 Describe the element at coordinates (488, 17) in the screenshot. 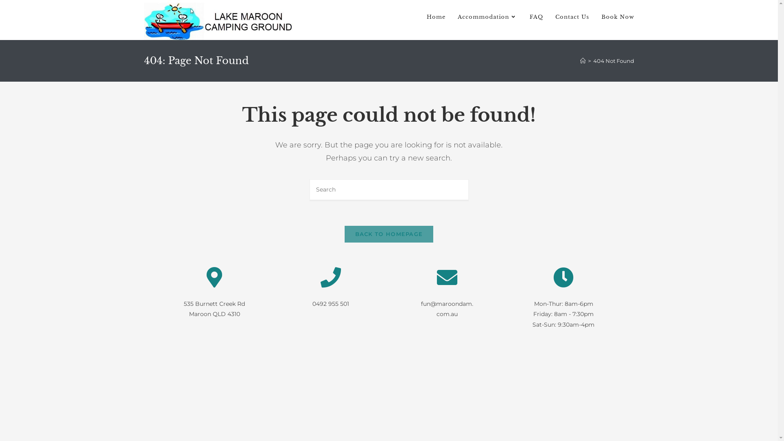

I see `Accommodation` at that location.